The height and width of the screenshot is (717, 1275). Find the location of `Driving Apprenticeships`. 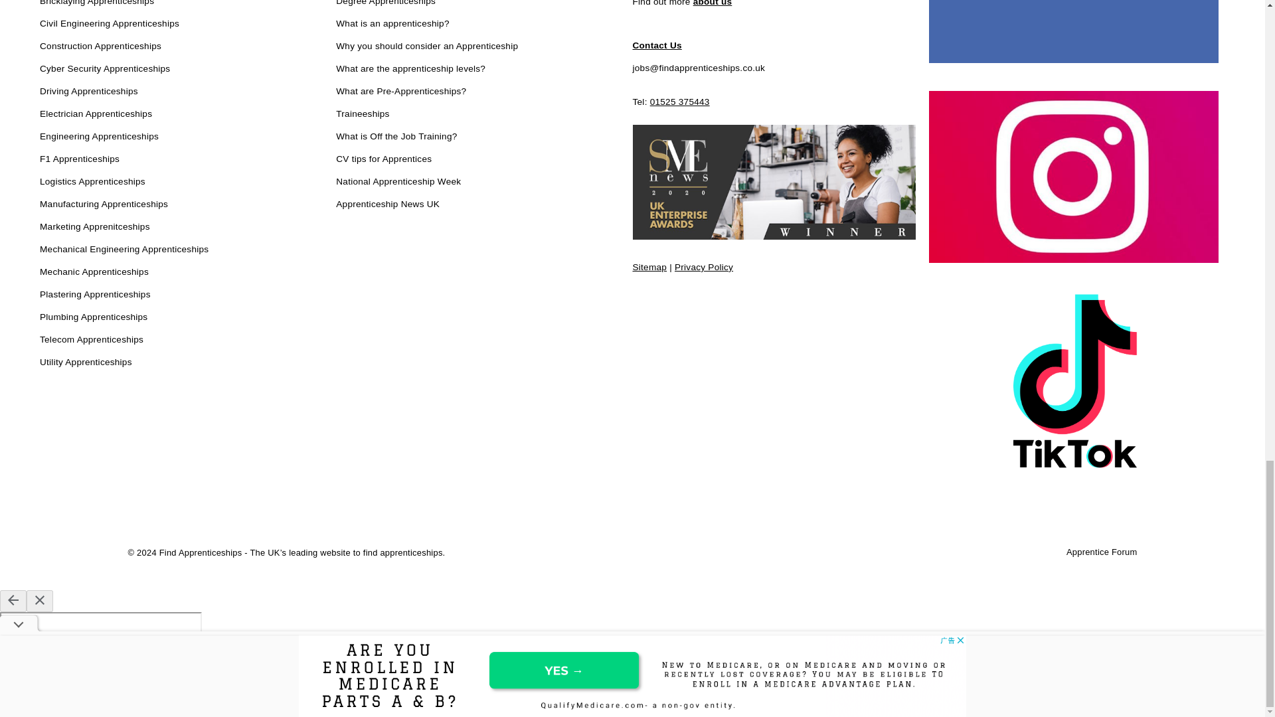

Driving Apprenticeships is located at coordinates (88, 92).